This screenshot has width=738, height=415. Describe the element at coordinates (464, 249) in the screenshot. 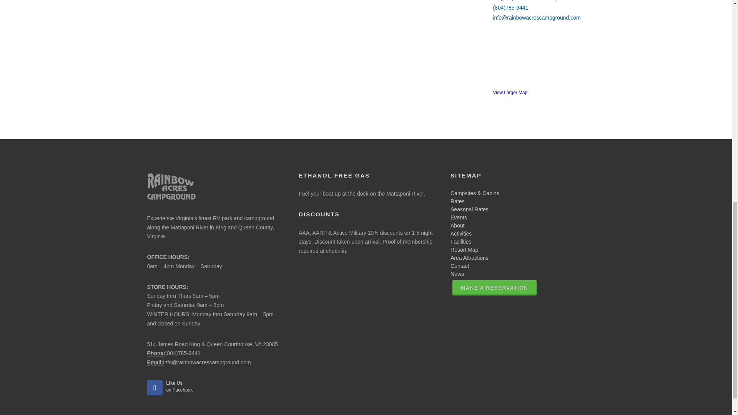

I see `Facilities` at that location.